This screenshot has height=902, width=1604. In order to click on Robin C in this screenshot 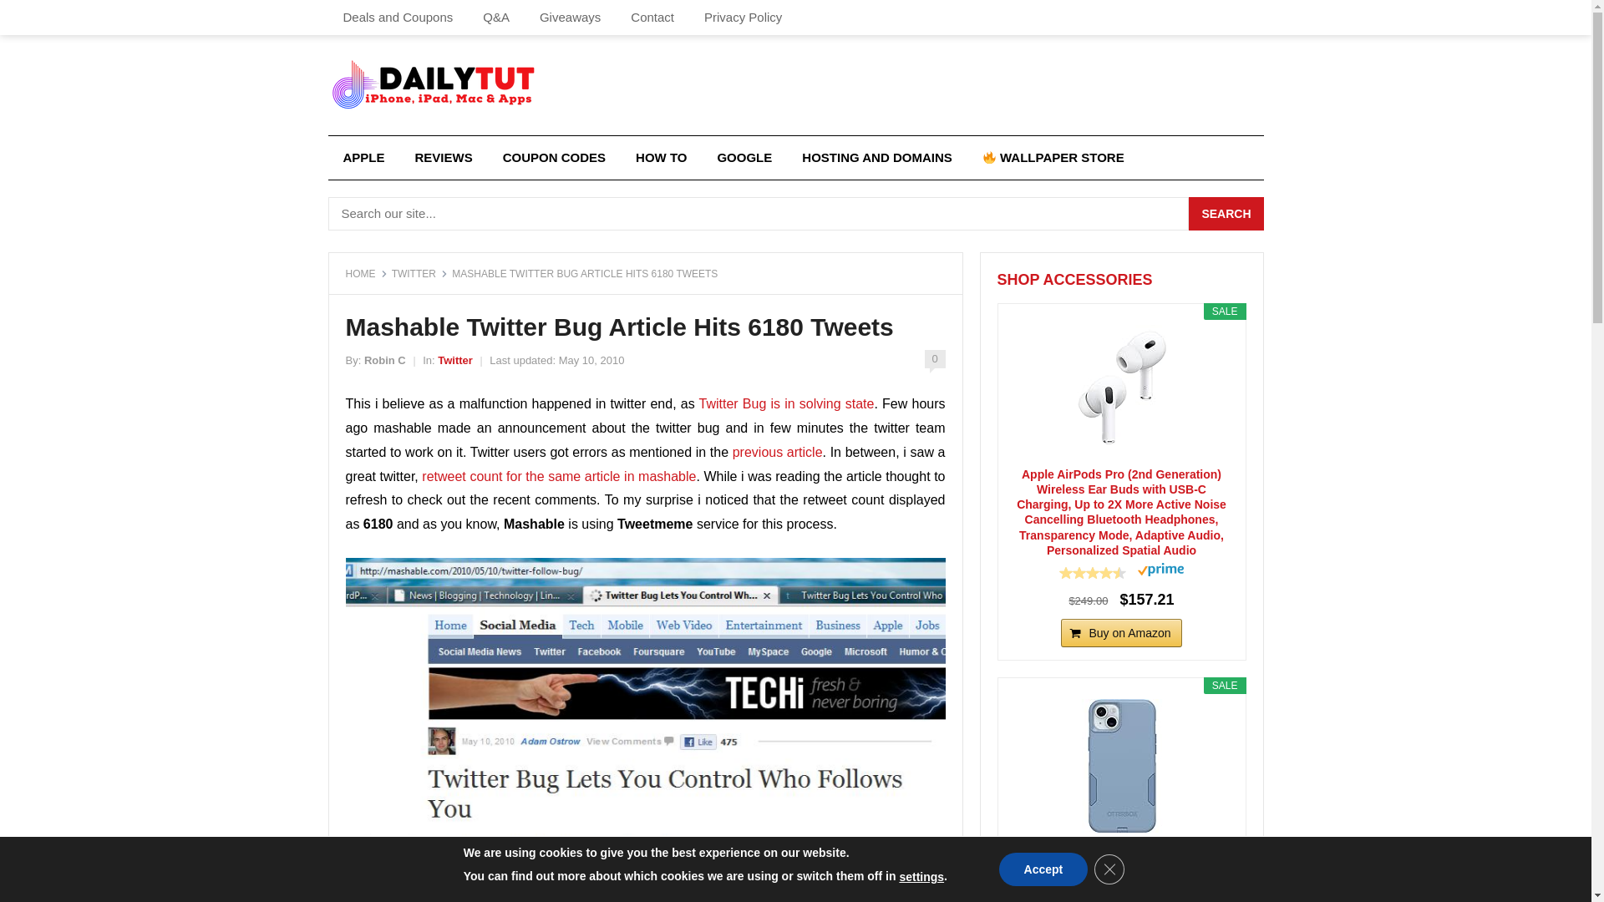, I will do `click(384, 360)`.